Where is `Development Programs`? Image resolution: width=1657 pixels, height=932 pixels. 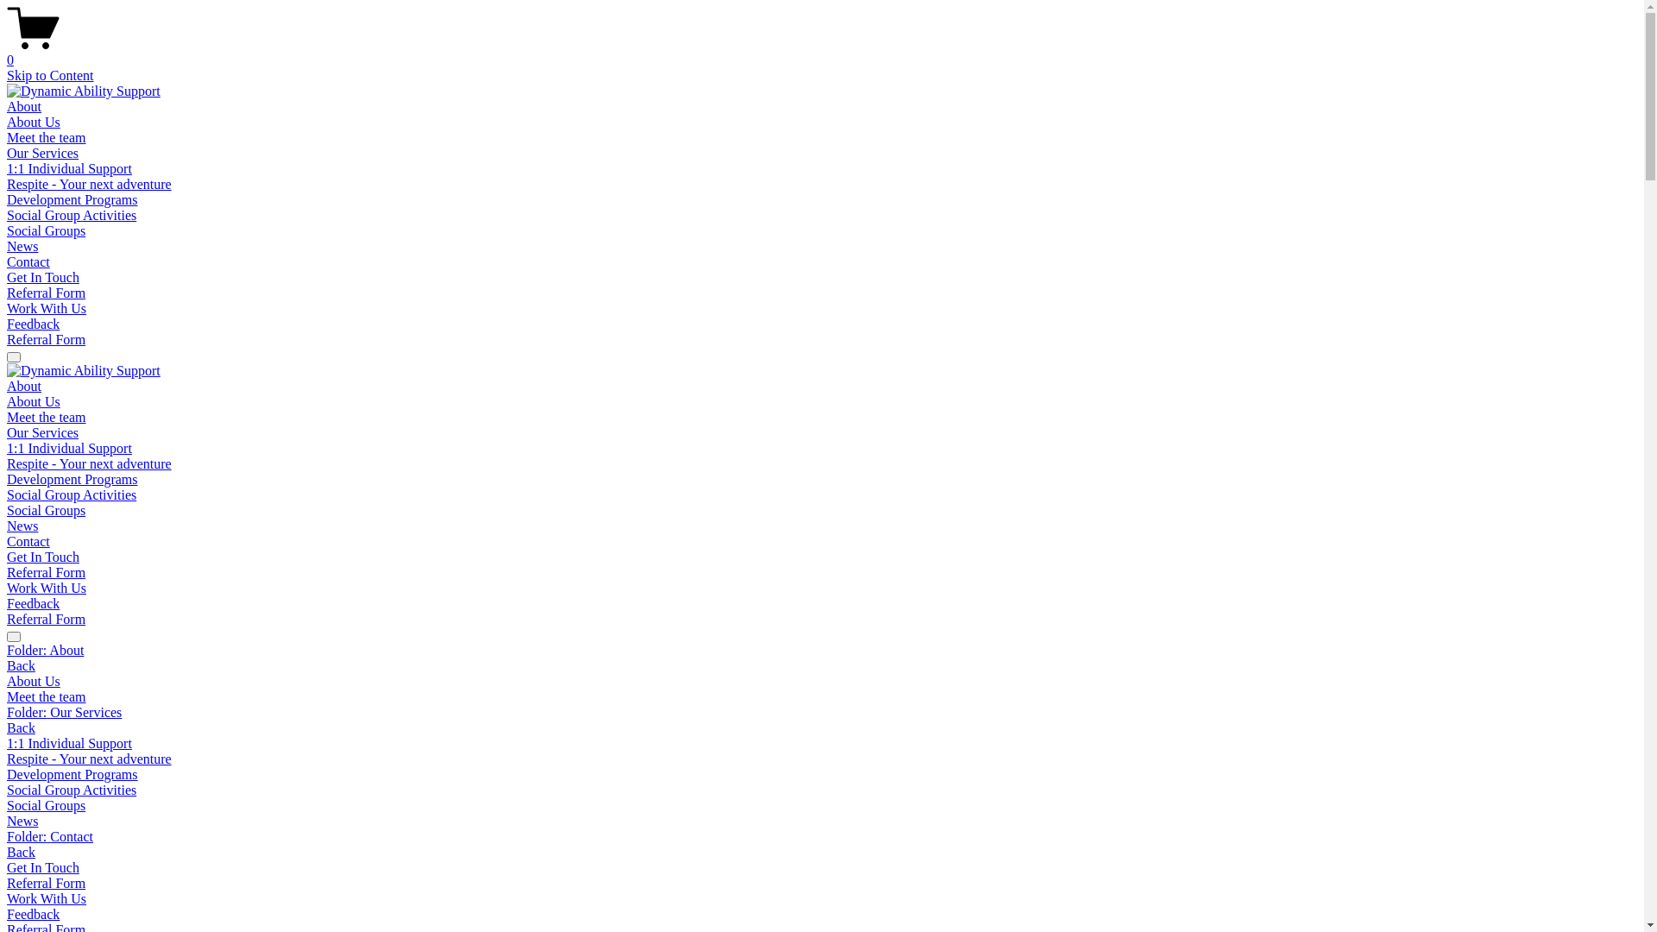 Development Programs is located at coordinates (72, 200).